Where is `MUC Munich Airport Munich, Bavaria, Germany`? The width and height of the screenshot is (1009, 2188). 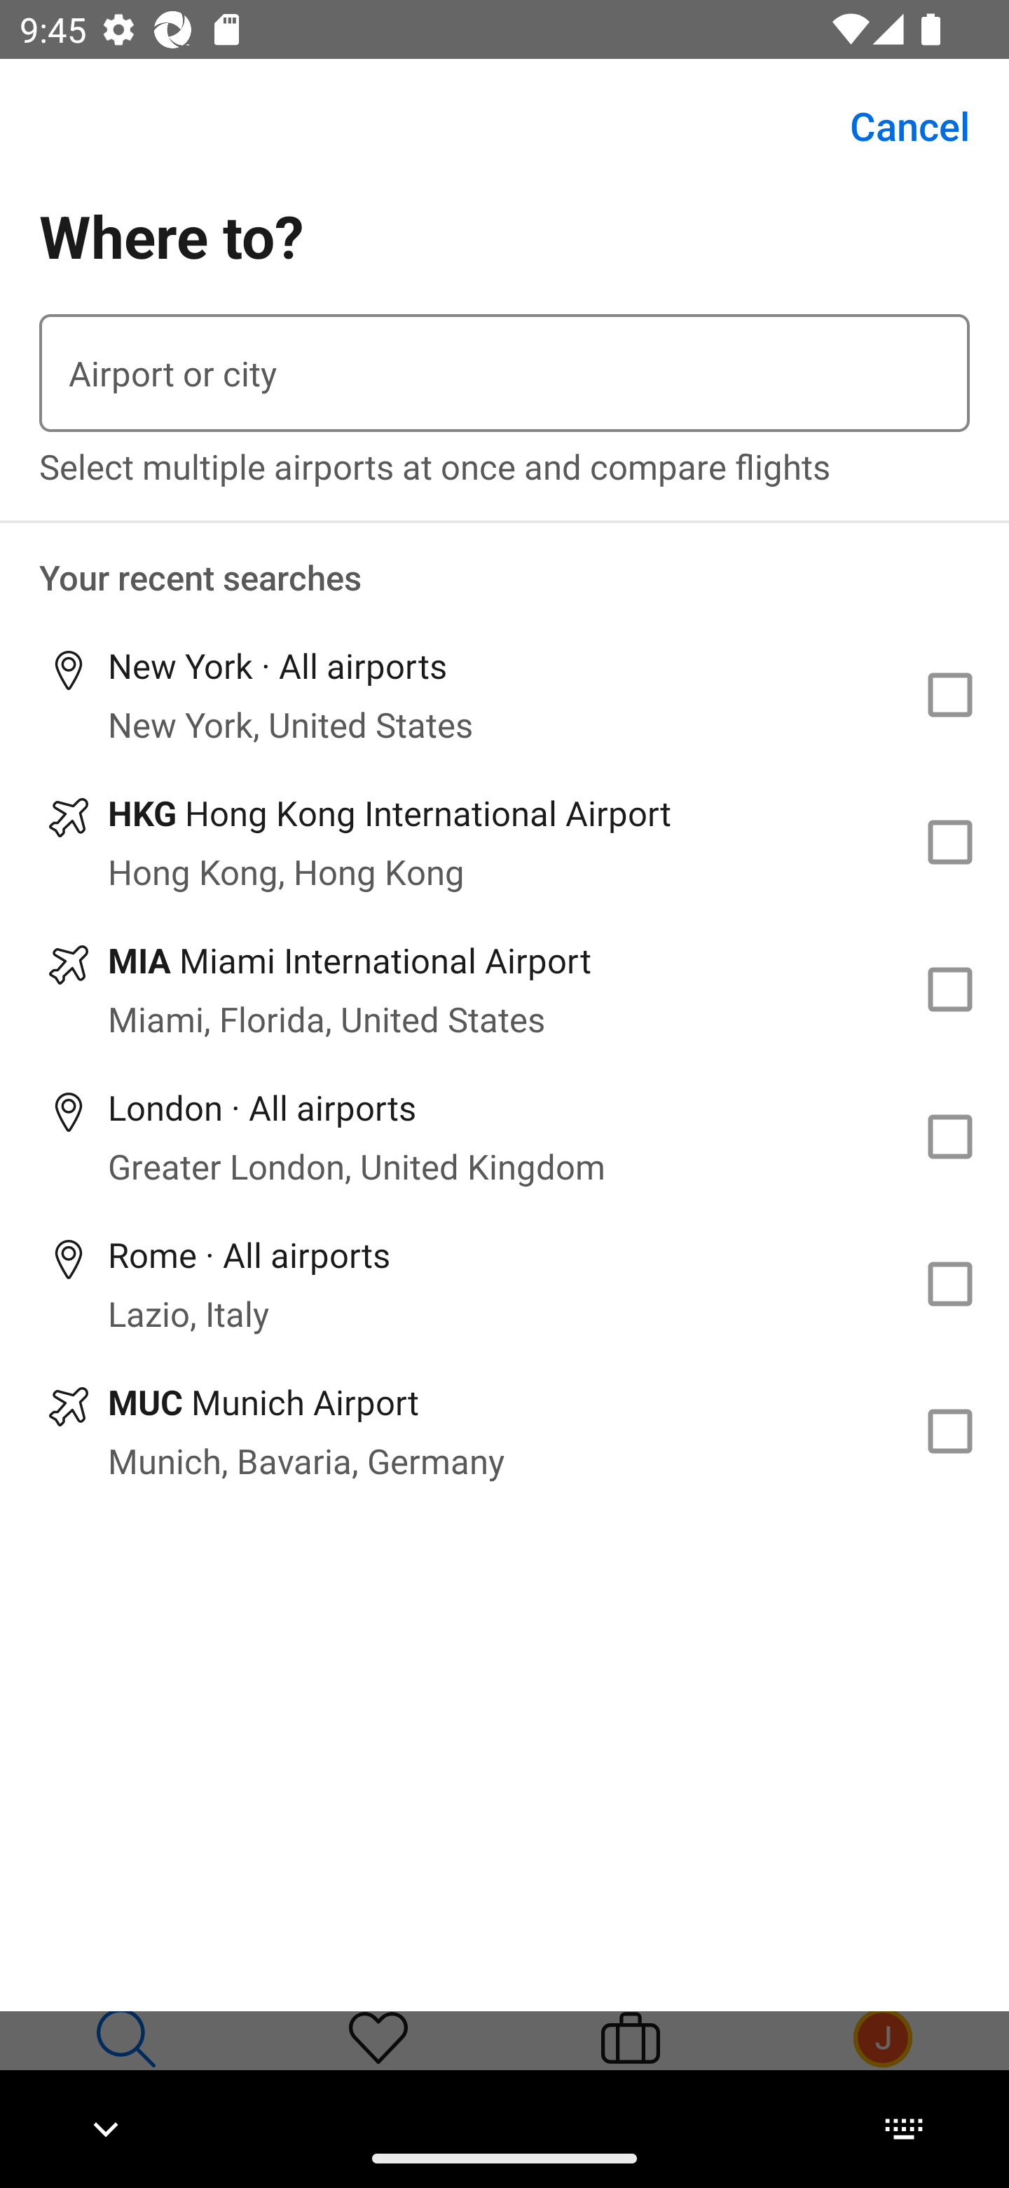
MUC Munich Airport Munich, Bavaria, Germany is located at coordinates (504, 1431).